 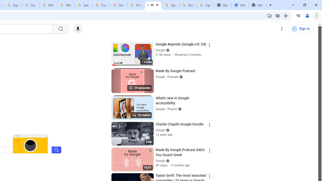 I want to click on Settings - Addresses and more, so click(x=240, y=5).